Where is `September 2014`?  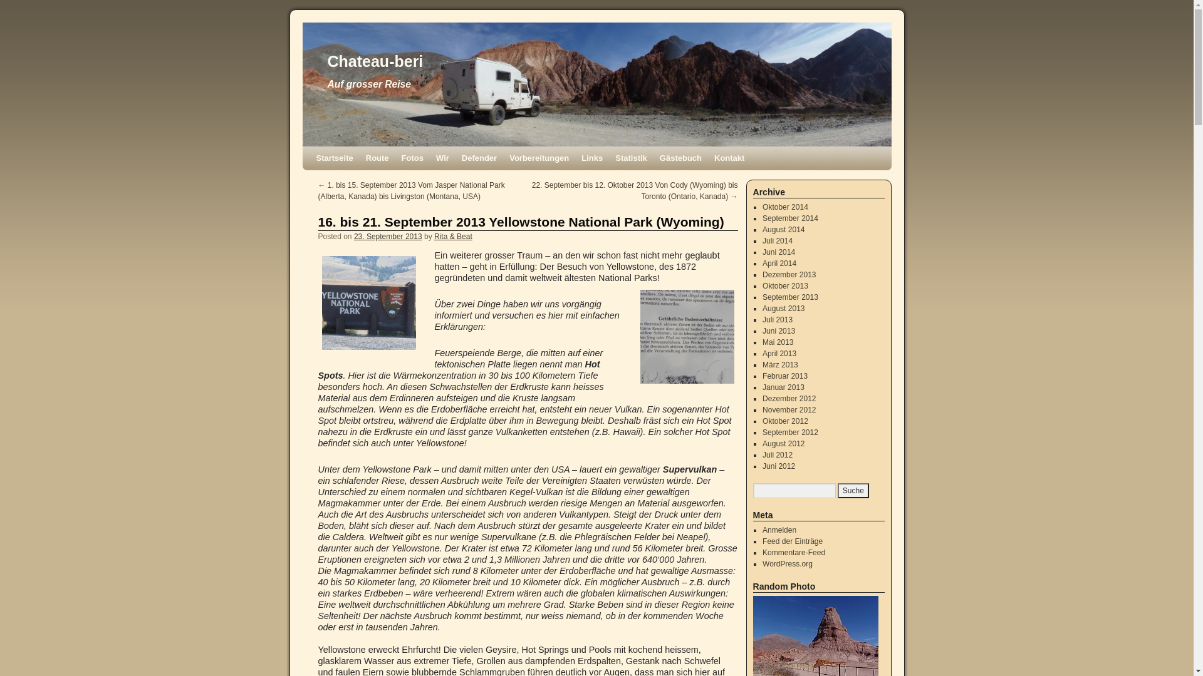
September 2014 is located at coordinates (791, 218).